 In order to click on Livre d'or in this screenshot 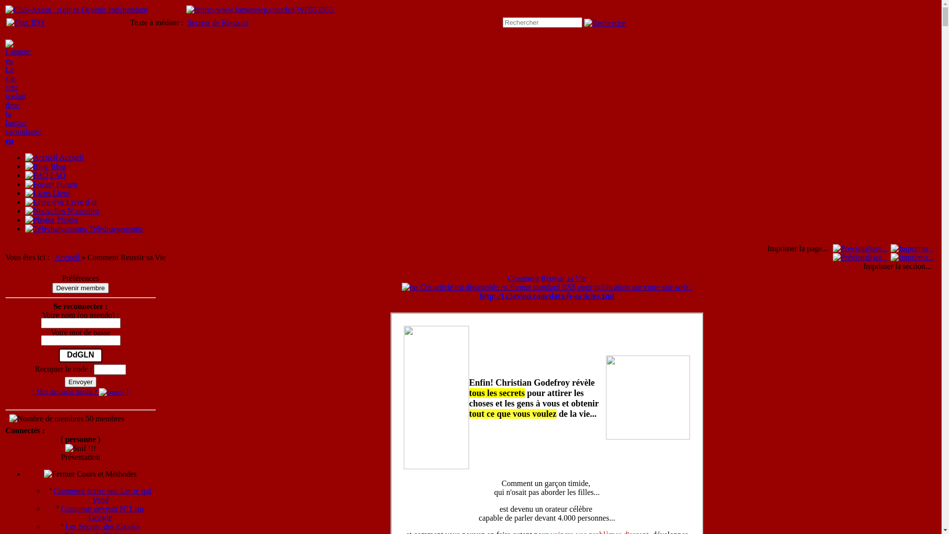, I will do `click(61, 202)`.